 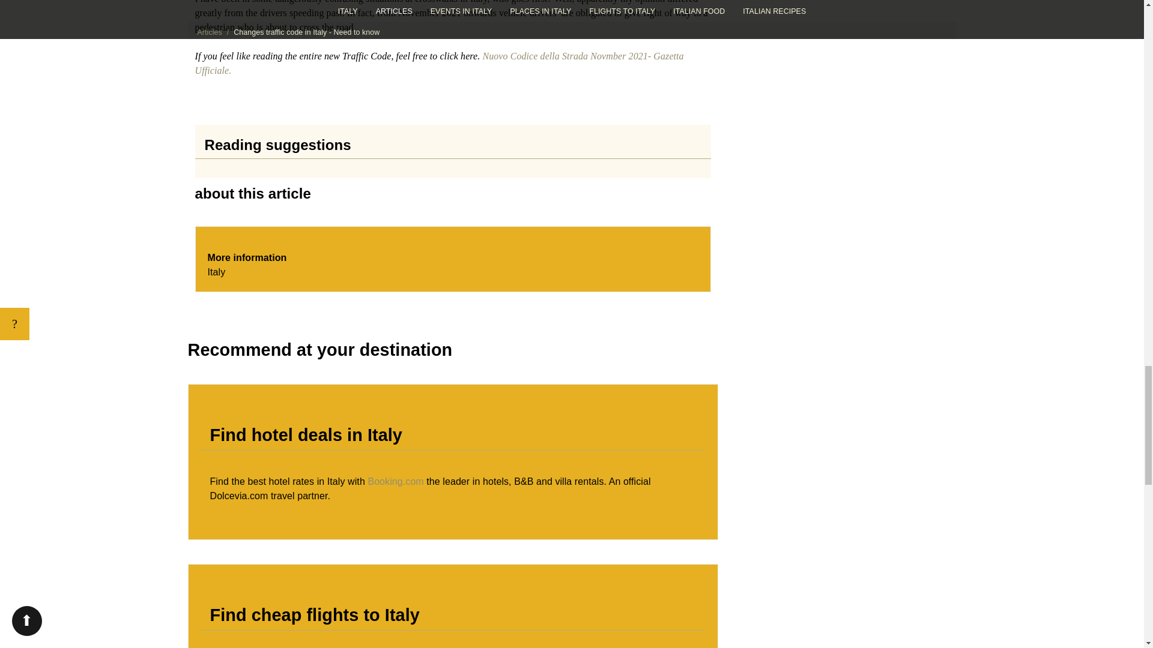 I want to click on Nuovo Codice della Strada Novmber 2021- Gazetta Ufficiale. , so click(x=439, y=64).